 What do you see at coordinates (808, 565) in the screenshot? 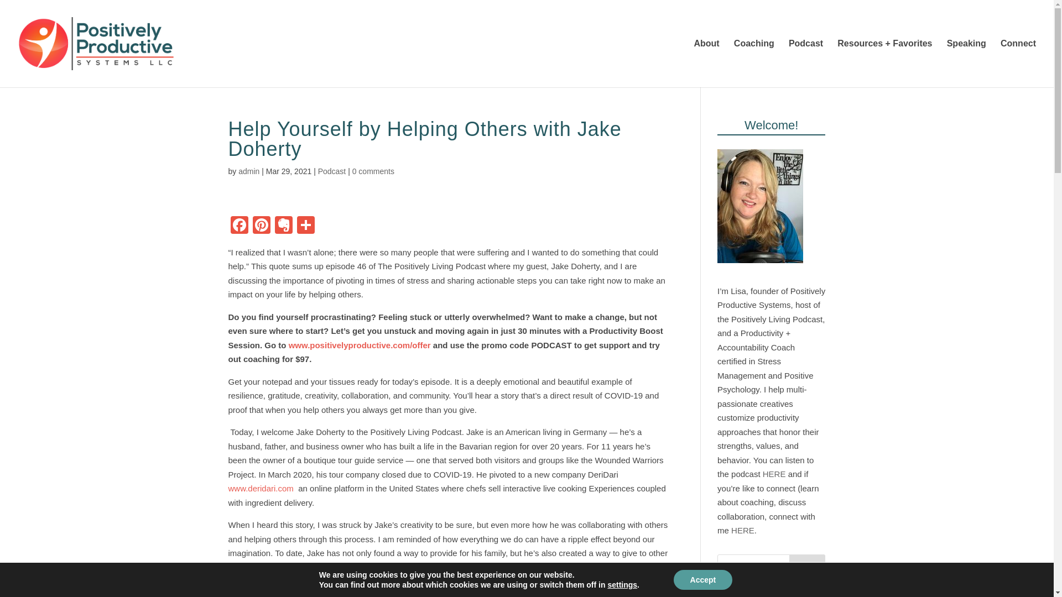
I see `Search` at bounding box center [808, 565].